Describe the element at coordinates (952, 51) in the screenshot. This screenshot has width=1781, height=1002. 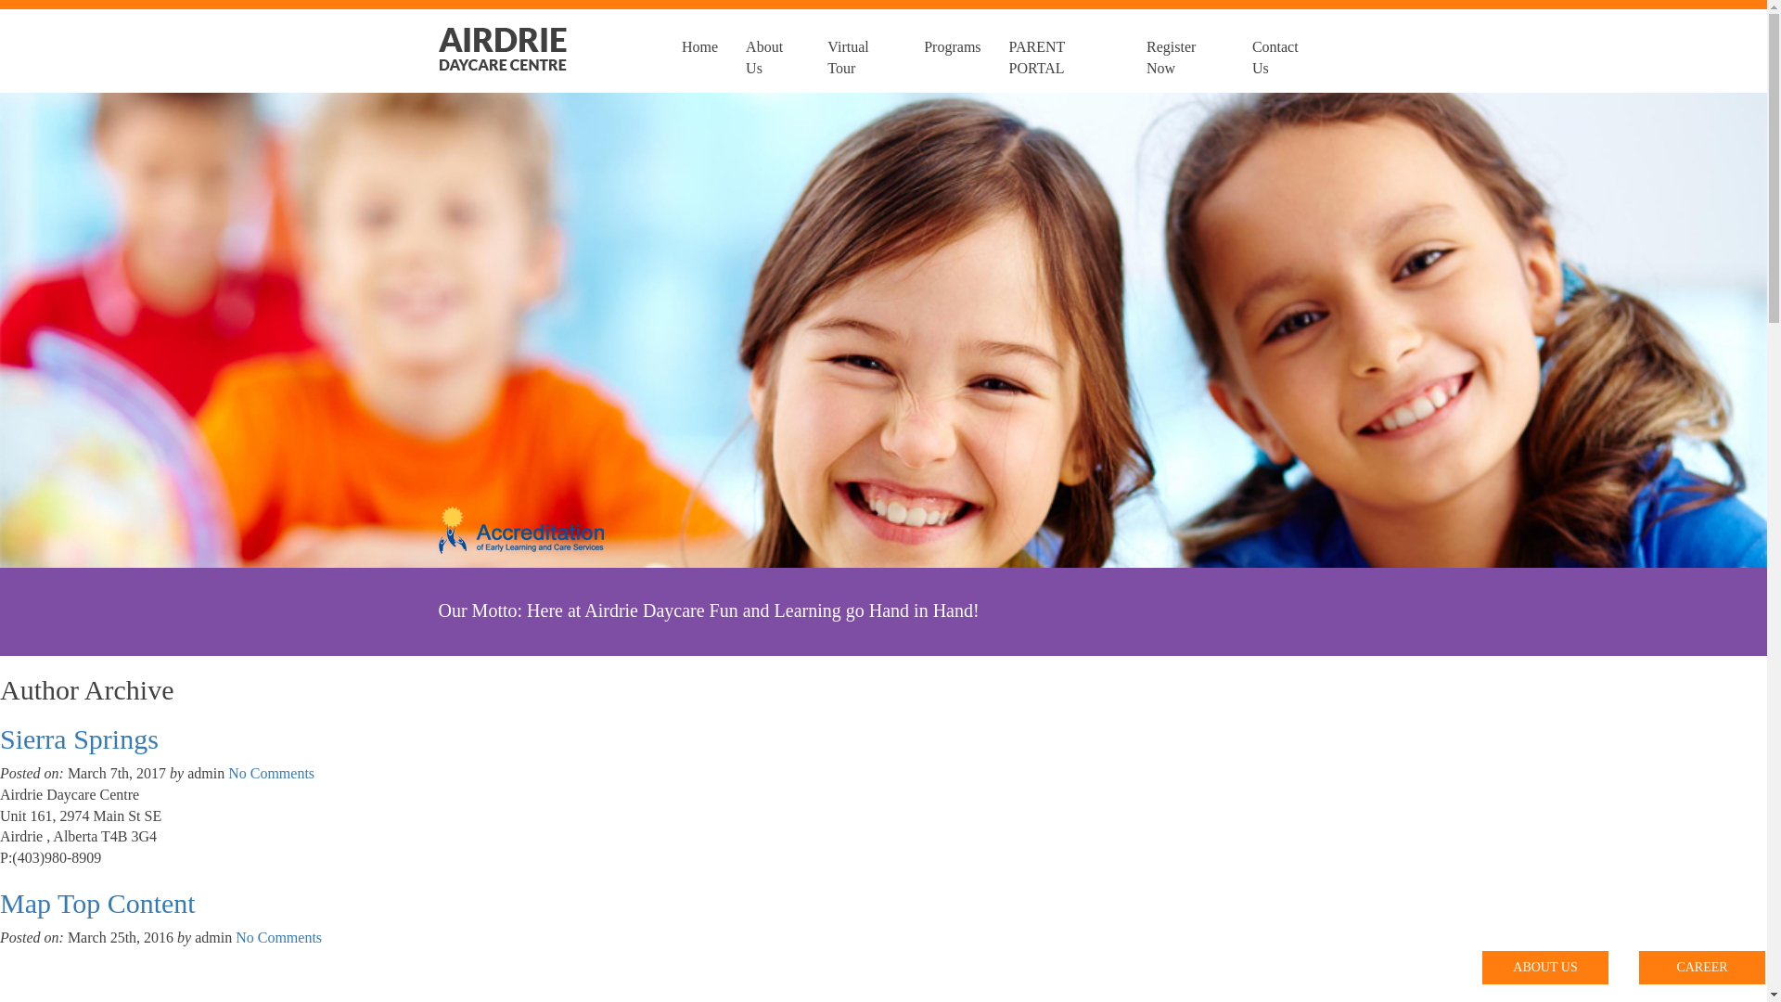
I see `Programs` at that location.